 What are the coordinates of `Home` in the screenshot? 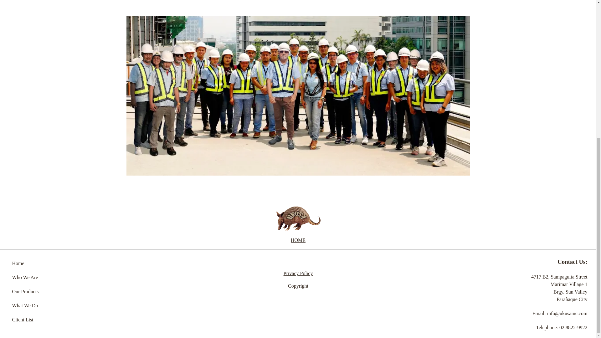 It's located at (18, 263).